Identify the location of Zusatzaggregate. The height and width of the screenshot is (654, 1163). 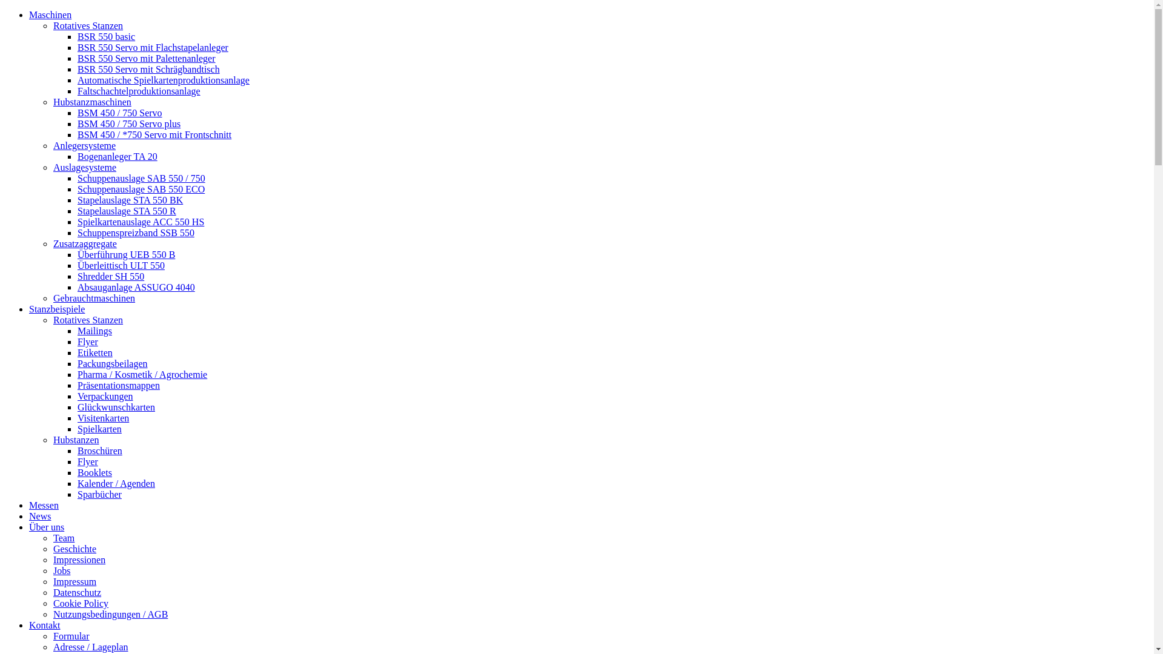
(85, 243).